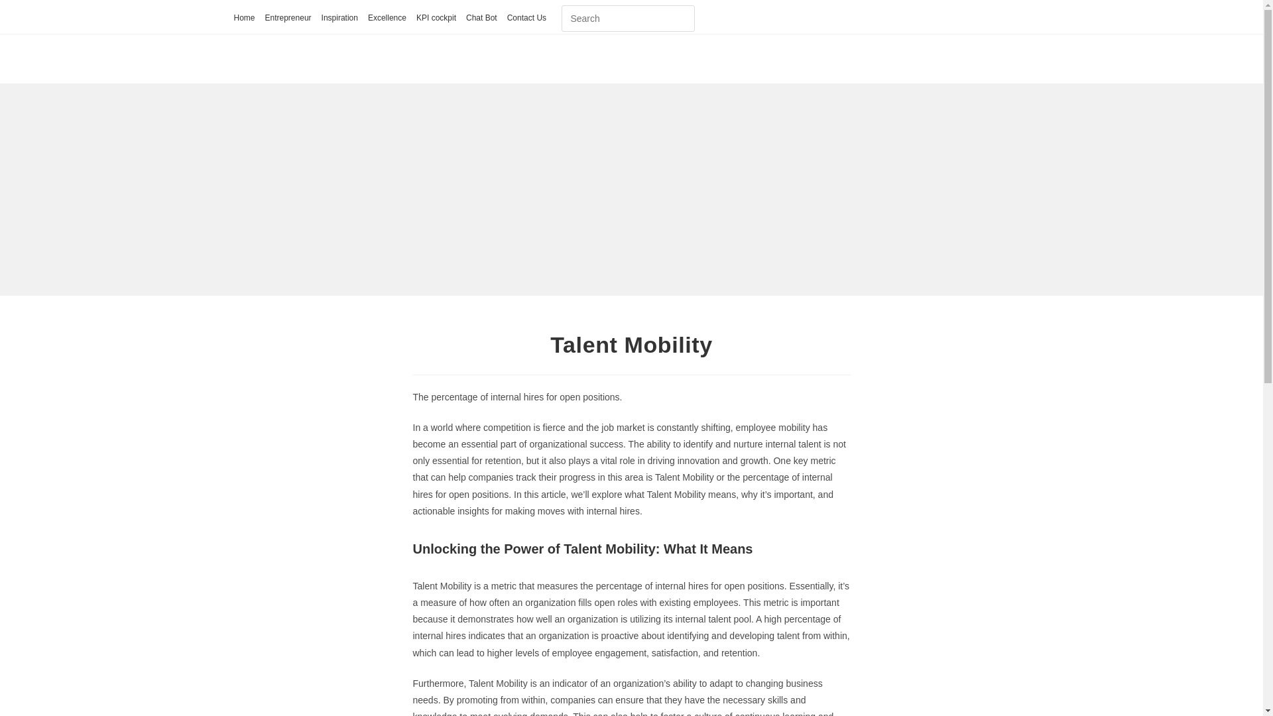  I want to click on Inspiration, so click(339, 19).